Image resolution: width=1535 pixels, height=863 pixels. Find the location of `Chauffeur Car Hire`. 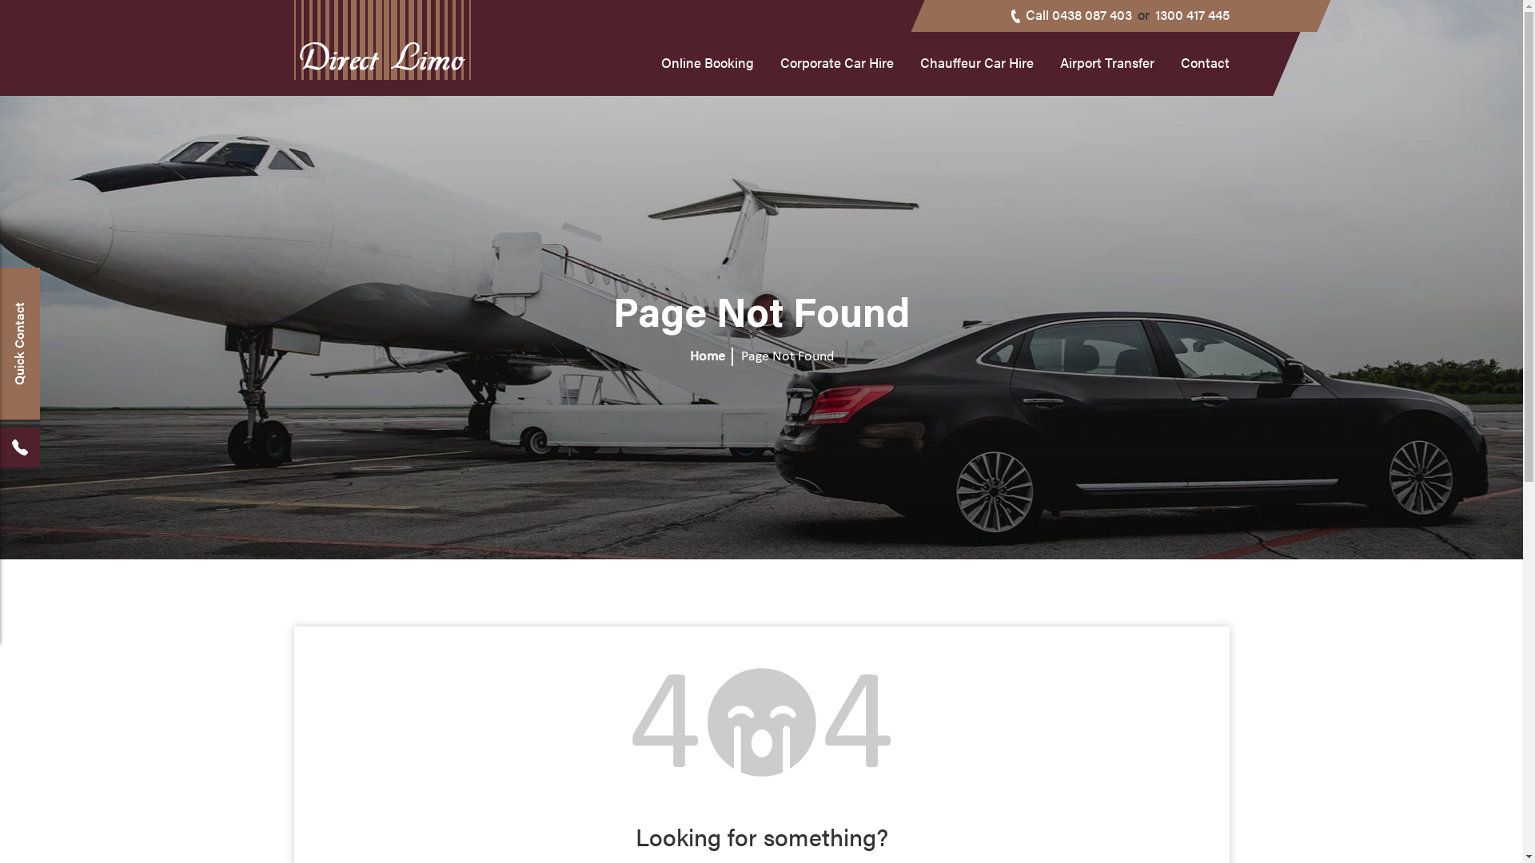

Chauffeur Car Hire is located at coordinates (976, 69).